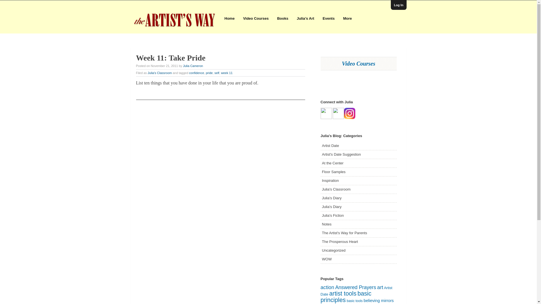  I want to click on Posts by Julia Cameron, so click(193, 66).